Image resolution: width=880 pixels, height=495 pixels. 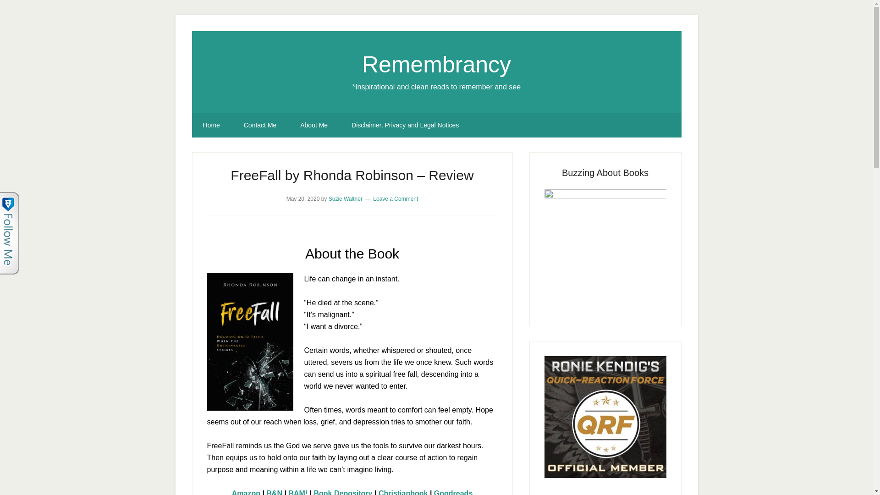 I want to click on Suzie Waltner, so click(x=346, y=198).